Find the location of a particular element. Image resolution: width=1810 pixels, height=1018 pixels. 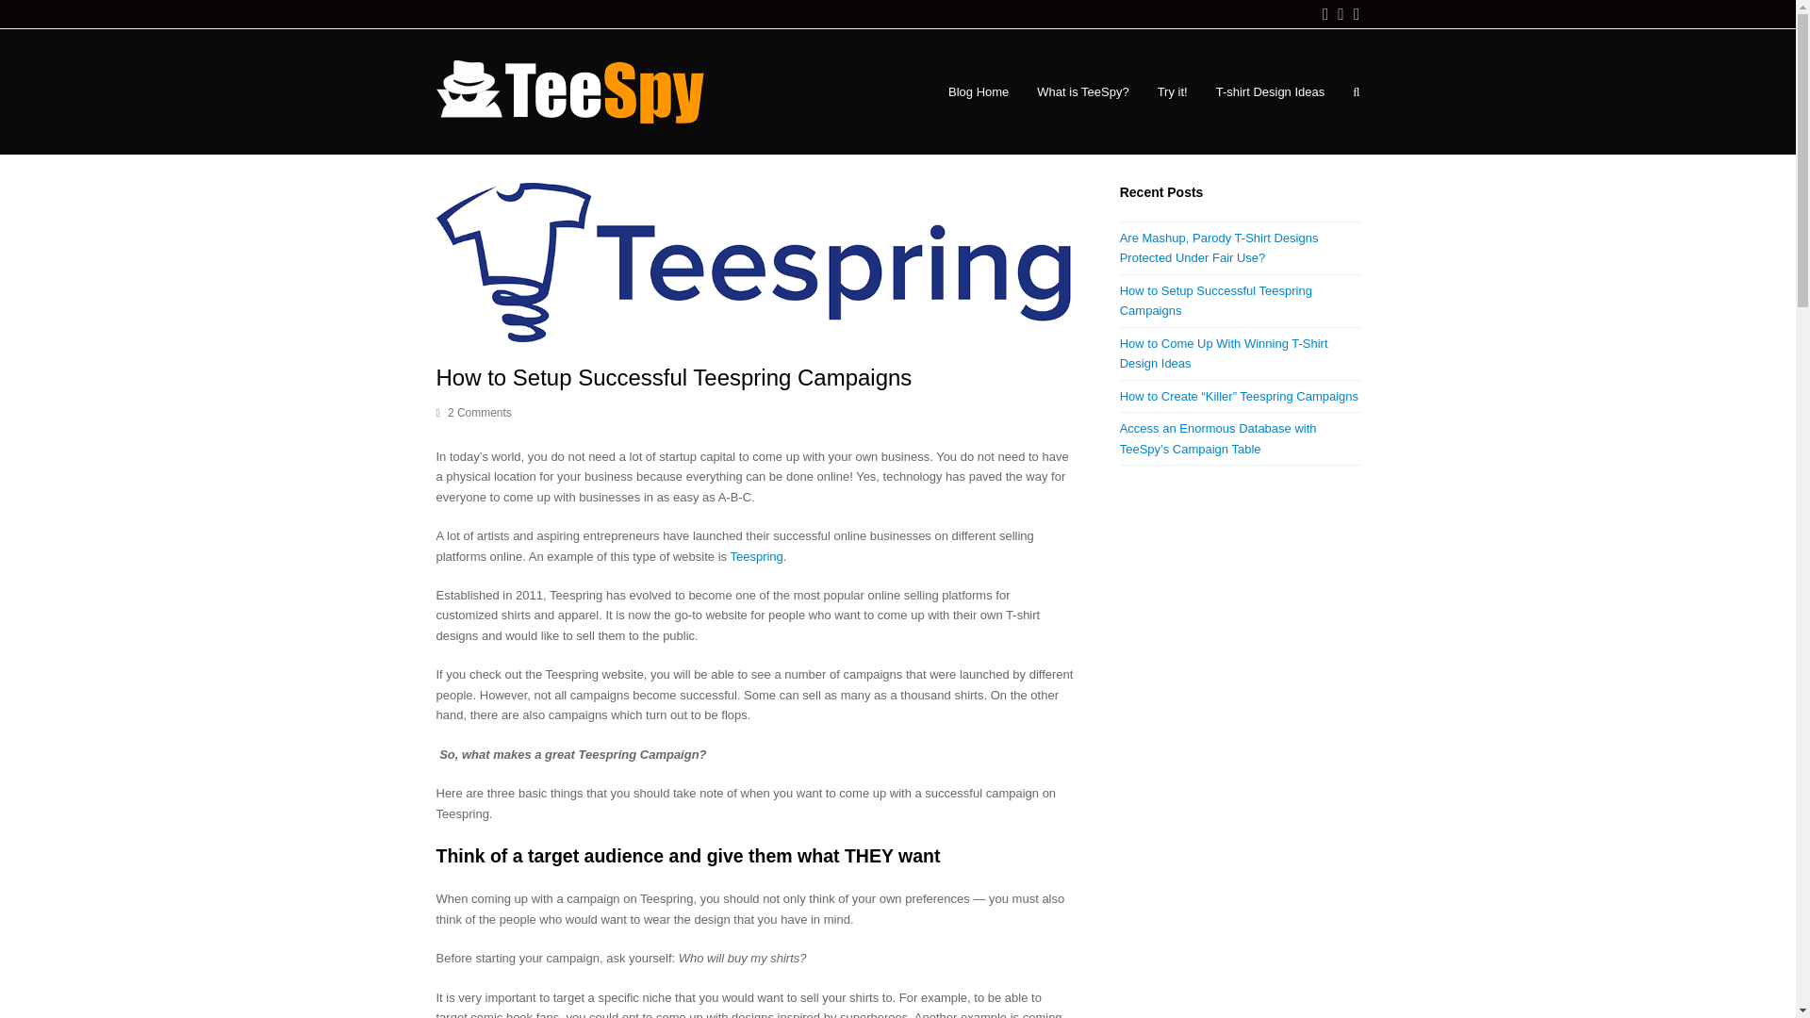

TeeSpy is located at coordinates (577, 90).